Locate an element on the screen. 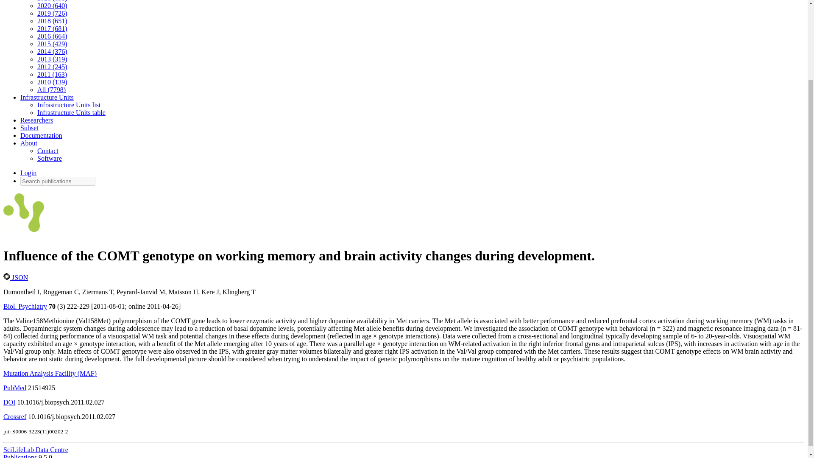 This screenshot has width=814, height=458. Documentation is located at coordinates (42, 136).